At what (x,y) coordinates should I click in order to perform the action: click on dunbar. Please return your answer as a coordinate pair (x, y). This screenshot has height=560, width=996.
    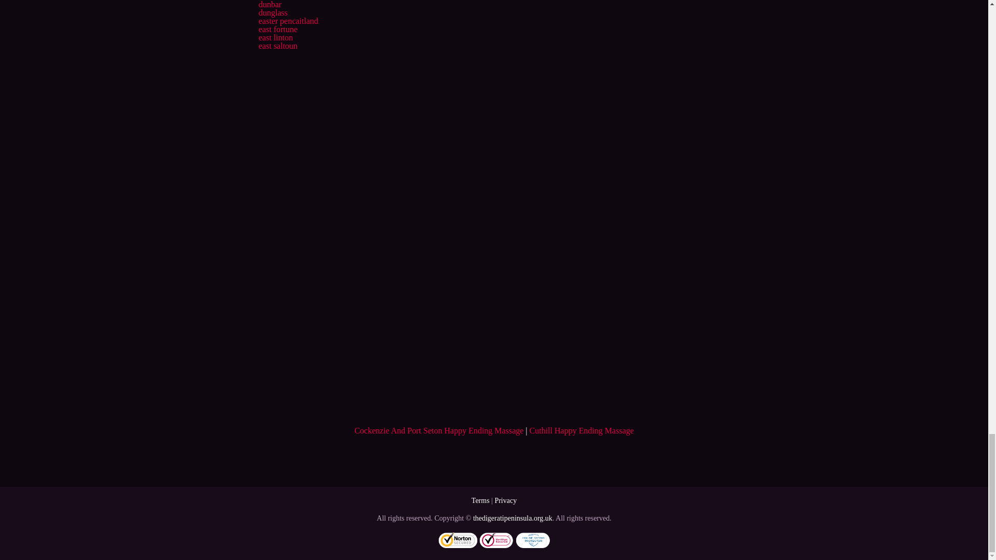
    Looking at the image, I should click on (269, 4).